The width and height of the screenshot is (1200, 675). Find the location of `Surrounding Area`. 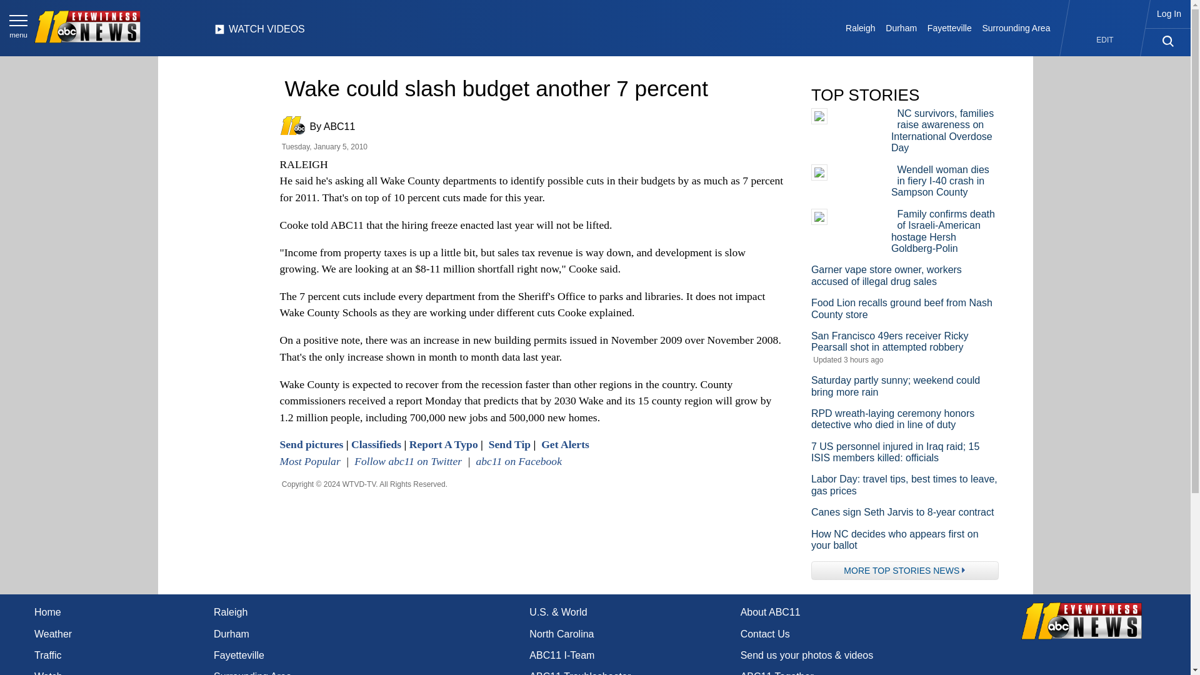

Surrounding Area is located at coordinates (1016, 27).